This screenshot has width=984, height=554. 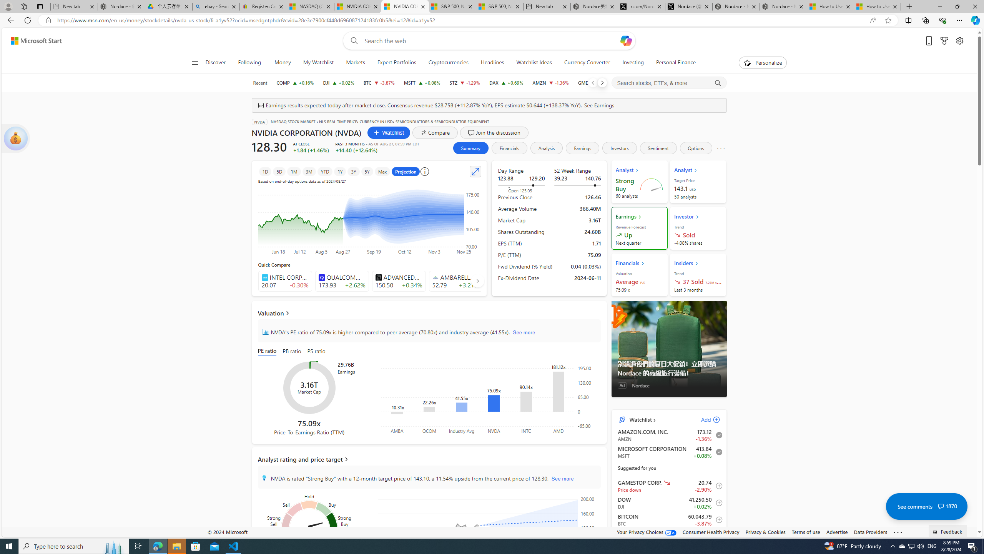 I want to click on DAX DAX increase 18,810.04 +128.23 +0.69%, so click(x=506, y=83).